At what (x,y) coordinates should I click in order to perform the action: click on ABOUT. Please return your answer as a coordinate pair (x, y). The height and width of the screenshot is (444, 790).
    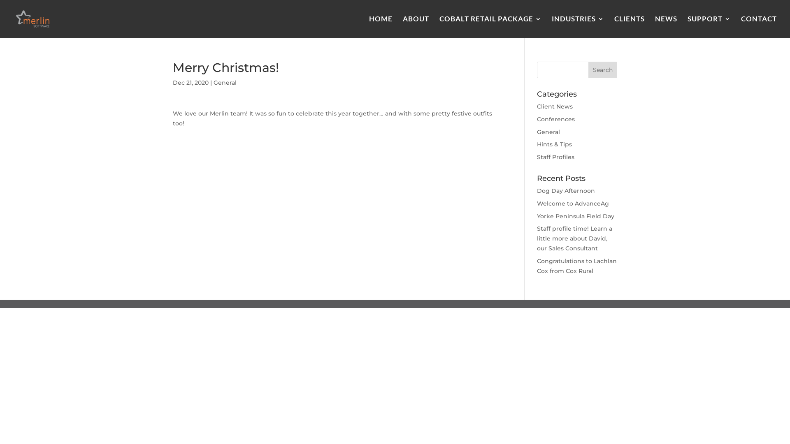
    Looking at the image, I should click on (416, 27).